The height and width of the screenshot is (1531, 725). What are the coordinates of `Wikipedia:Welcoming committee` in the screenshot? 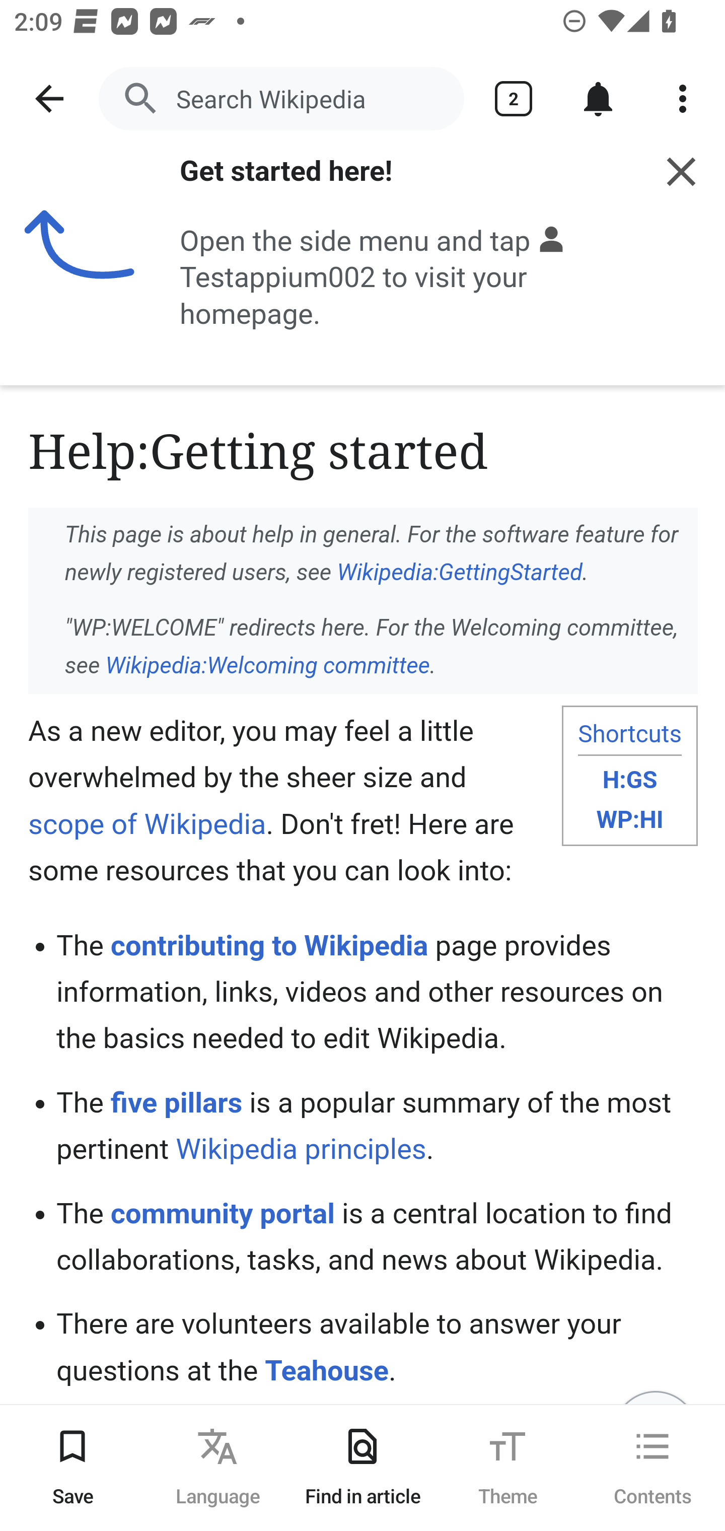 It's located at (267, 666).